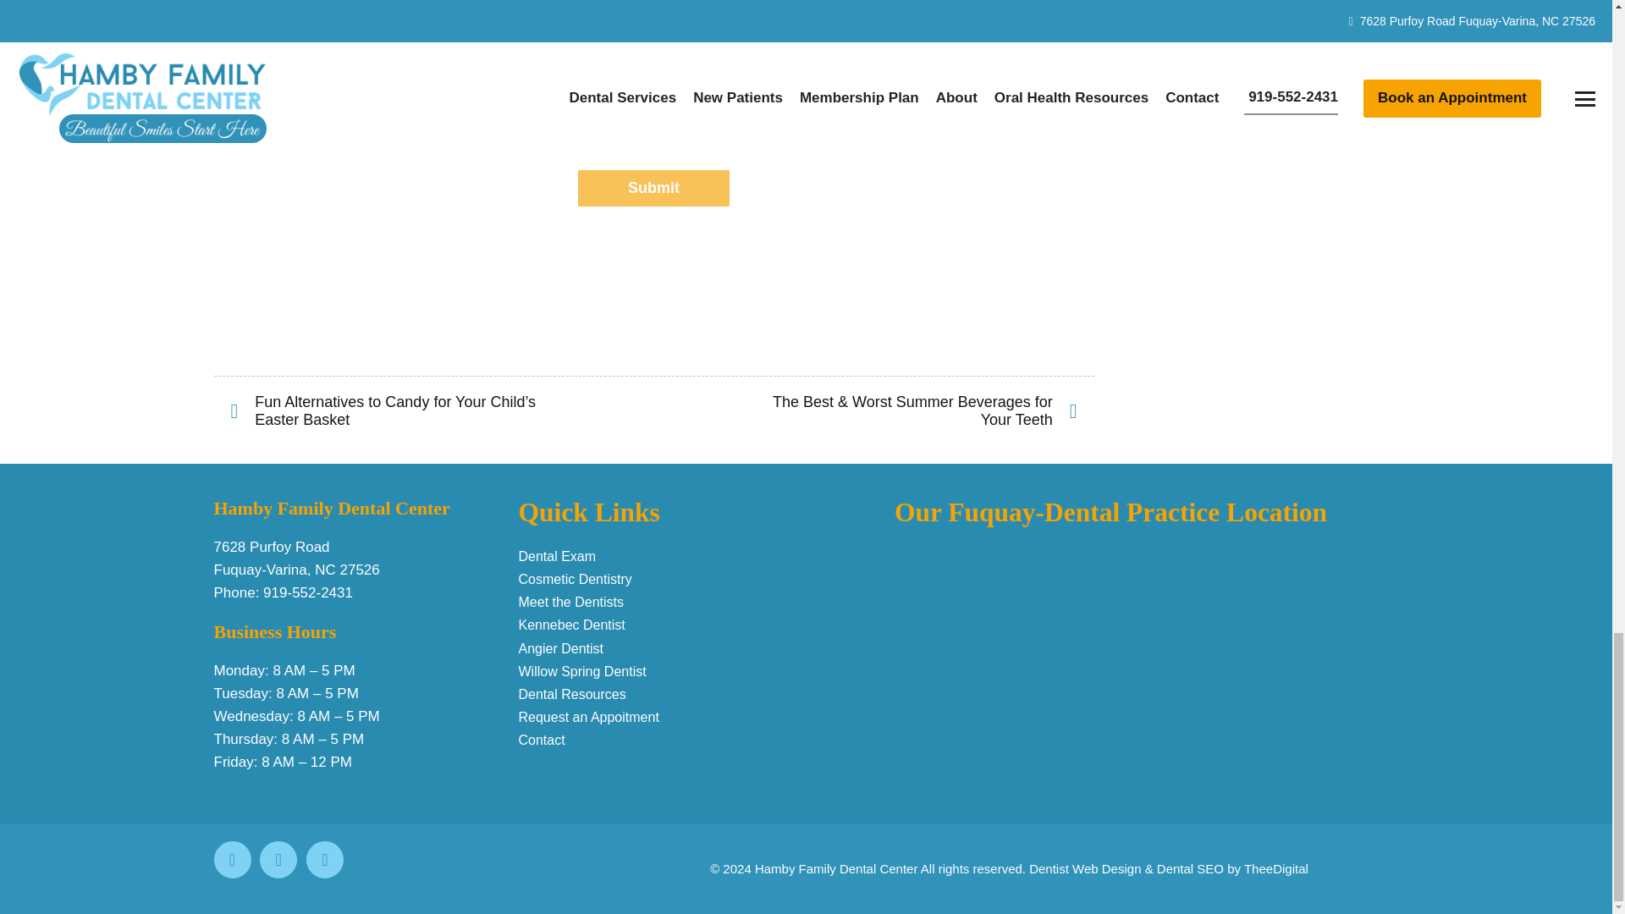 This screenshot has width=1625, height=914. What do you see at coordinates (325, 859) in the screenshot?
I see `Instagram` at bounding box center [325, 859].